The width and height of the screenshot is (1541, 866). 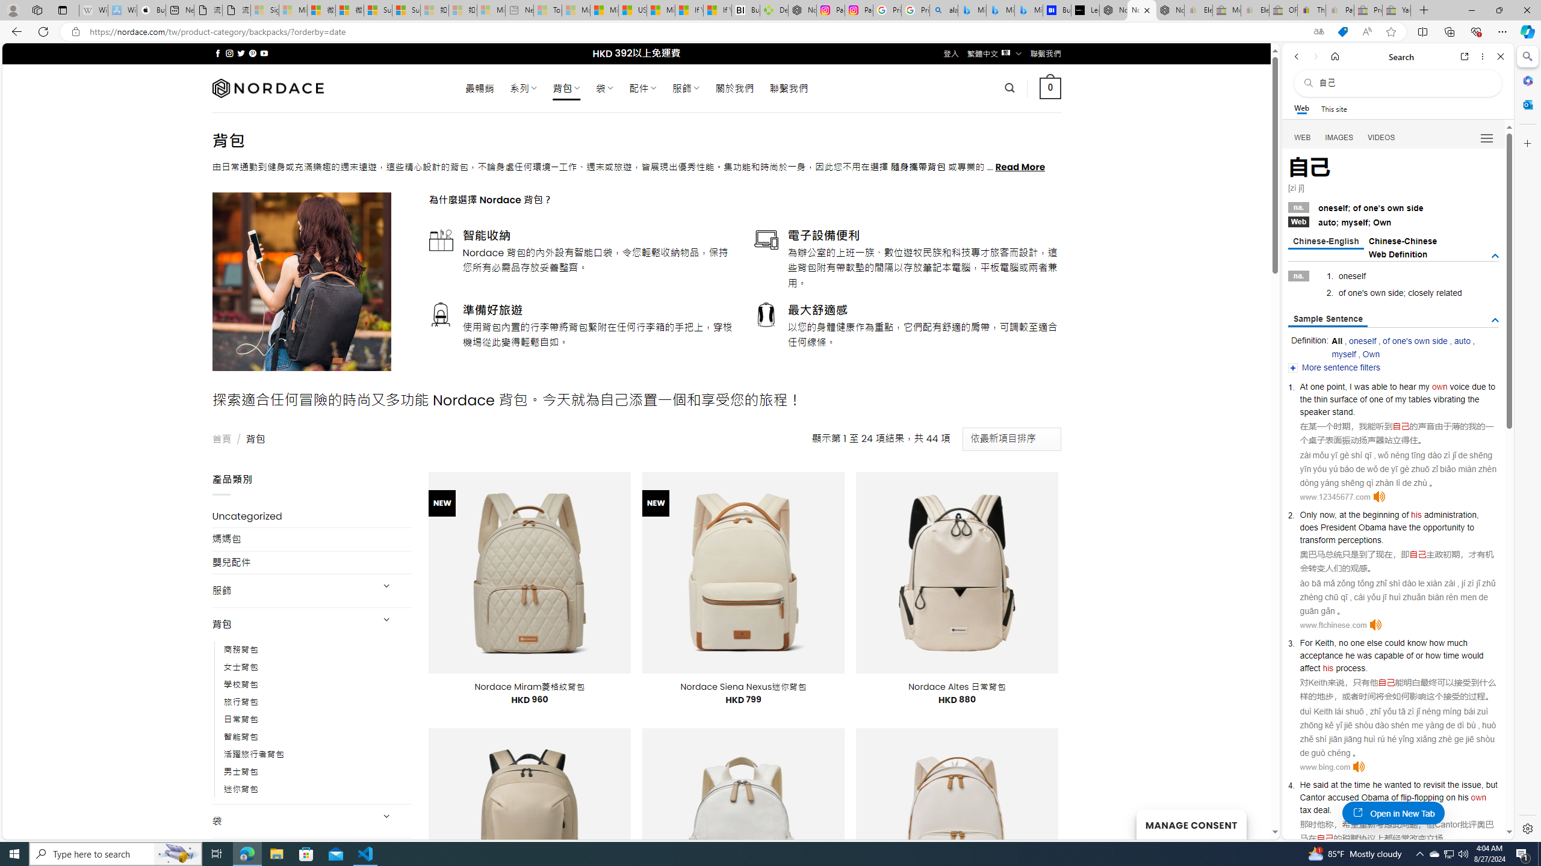 I want to click on   0  , so click(x=1051, y=88).